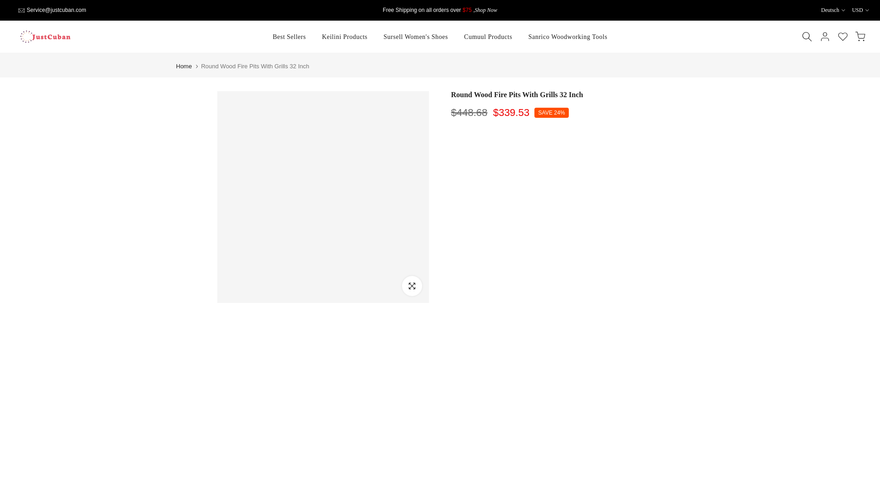 This screenshot has height=495, width=880. What do you see at coordinates (289, 37) in the screenshot?
I see `Best Sellers` at bounding box center [289, 37].